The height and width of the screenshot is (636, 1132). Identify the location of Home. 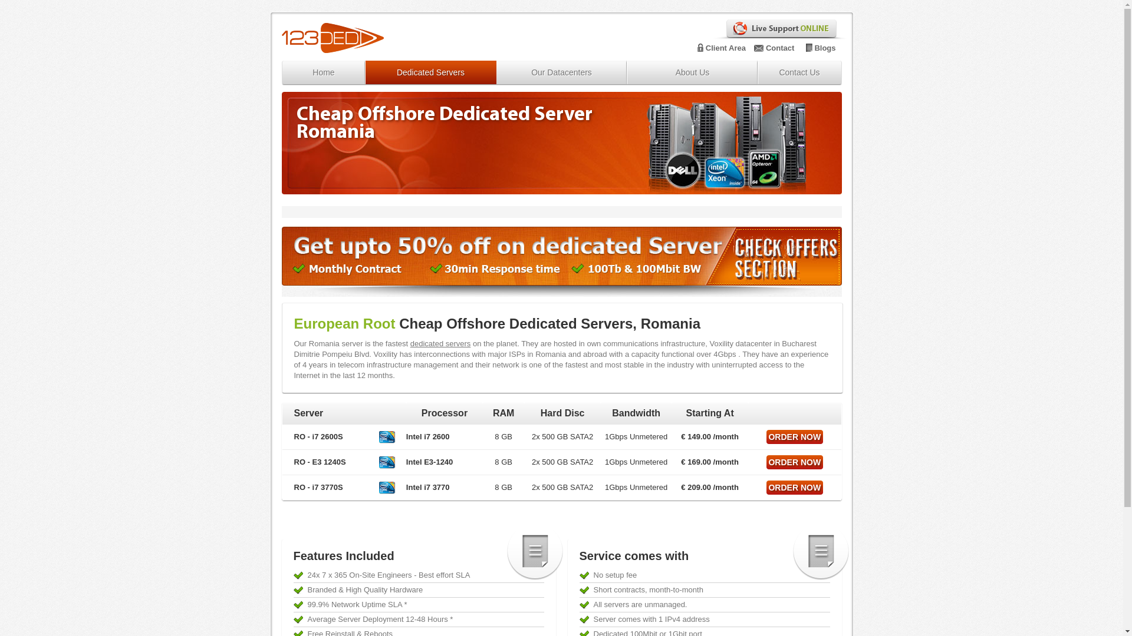
(323, 72).